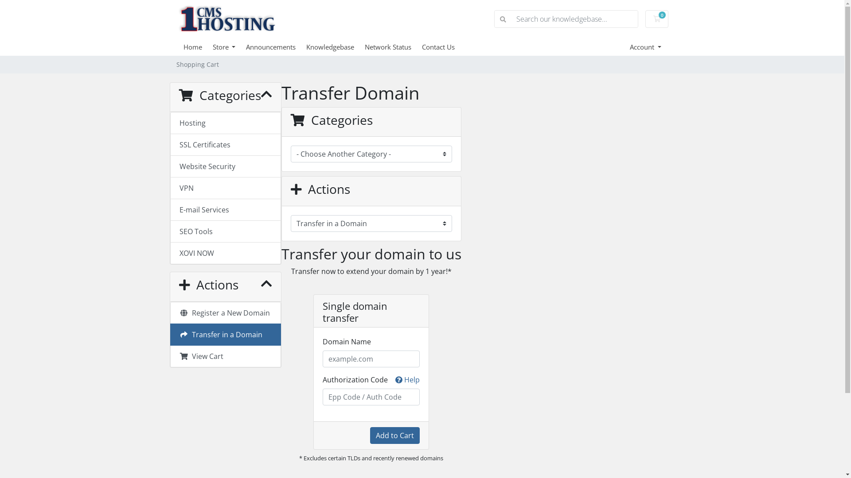 This screenshot has width=851, height=478. I want to click on E-mail Services, so click(226, 210).